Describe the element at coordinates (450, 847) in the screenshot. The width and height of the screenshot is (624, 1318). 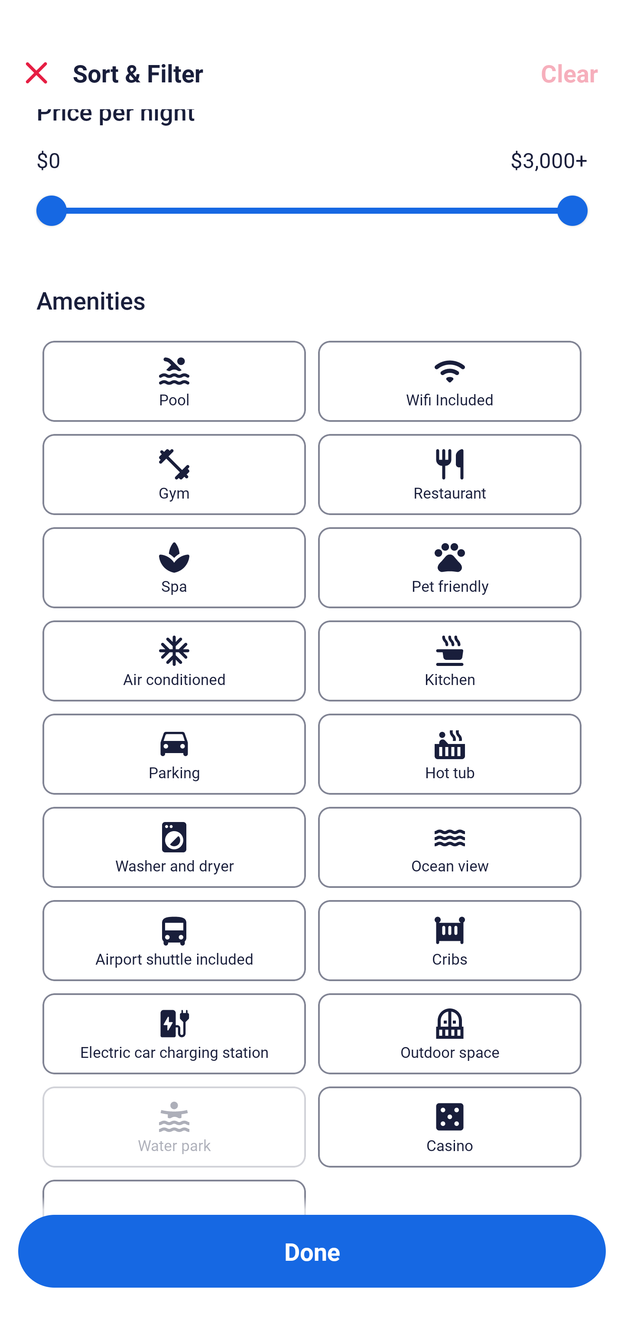
I see `Ocean view` at that location.